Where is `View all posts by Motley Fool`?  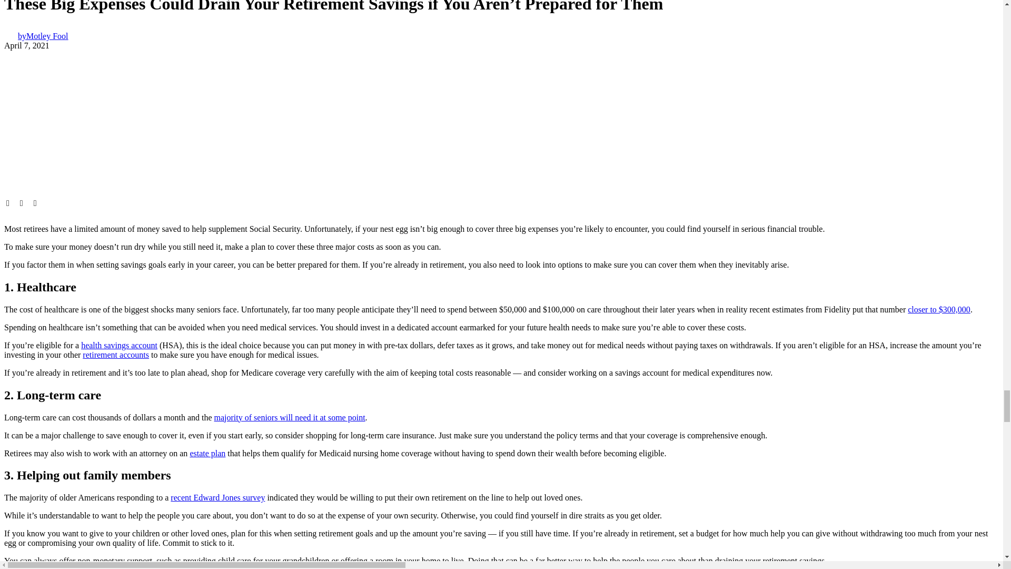 View all posts by Motley Fool is located at coordinates (36, 36).